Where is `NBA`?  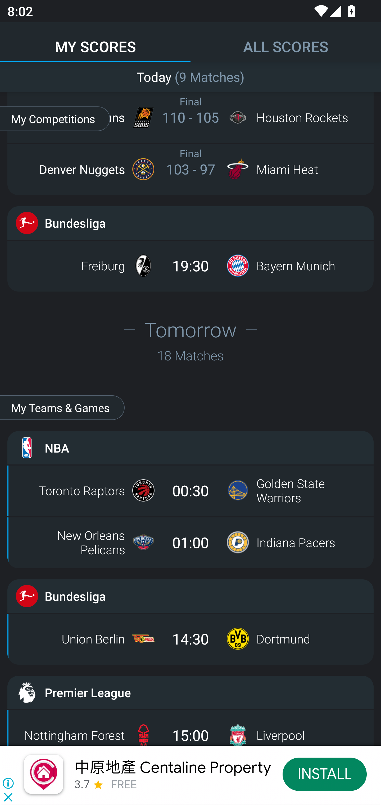 NBA is located at coordinates (190, 448).